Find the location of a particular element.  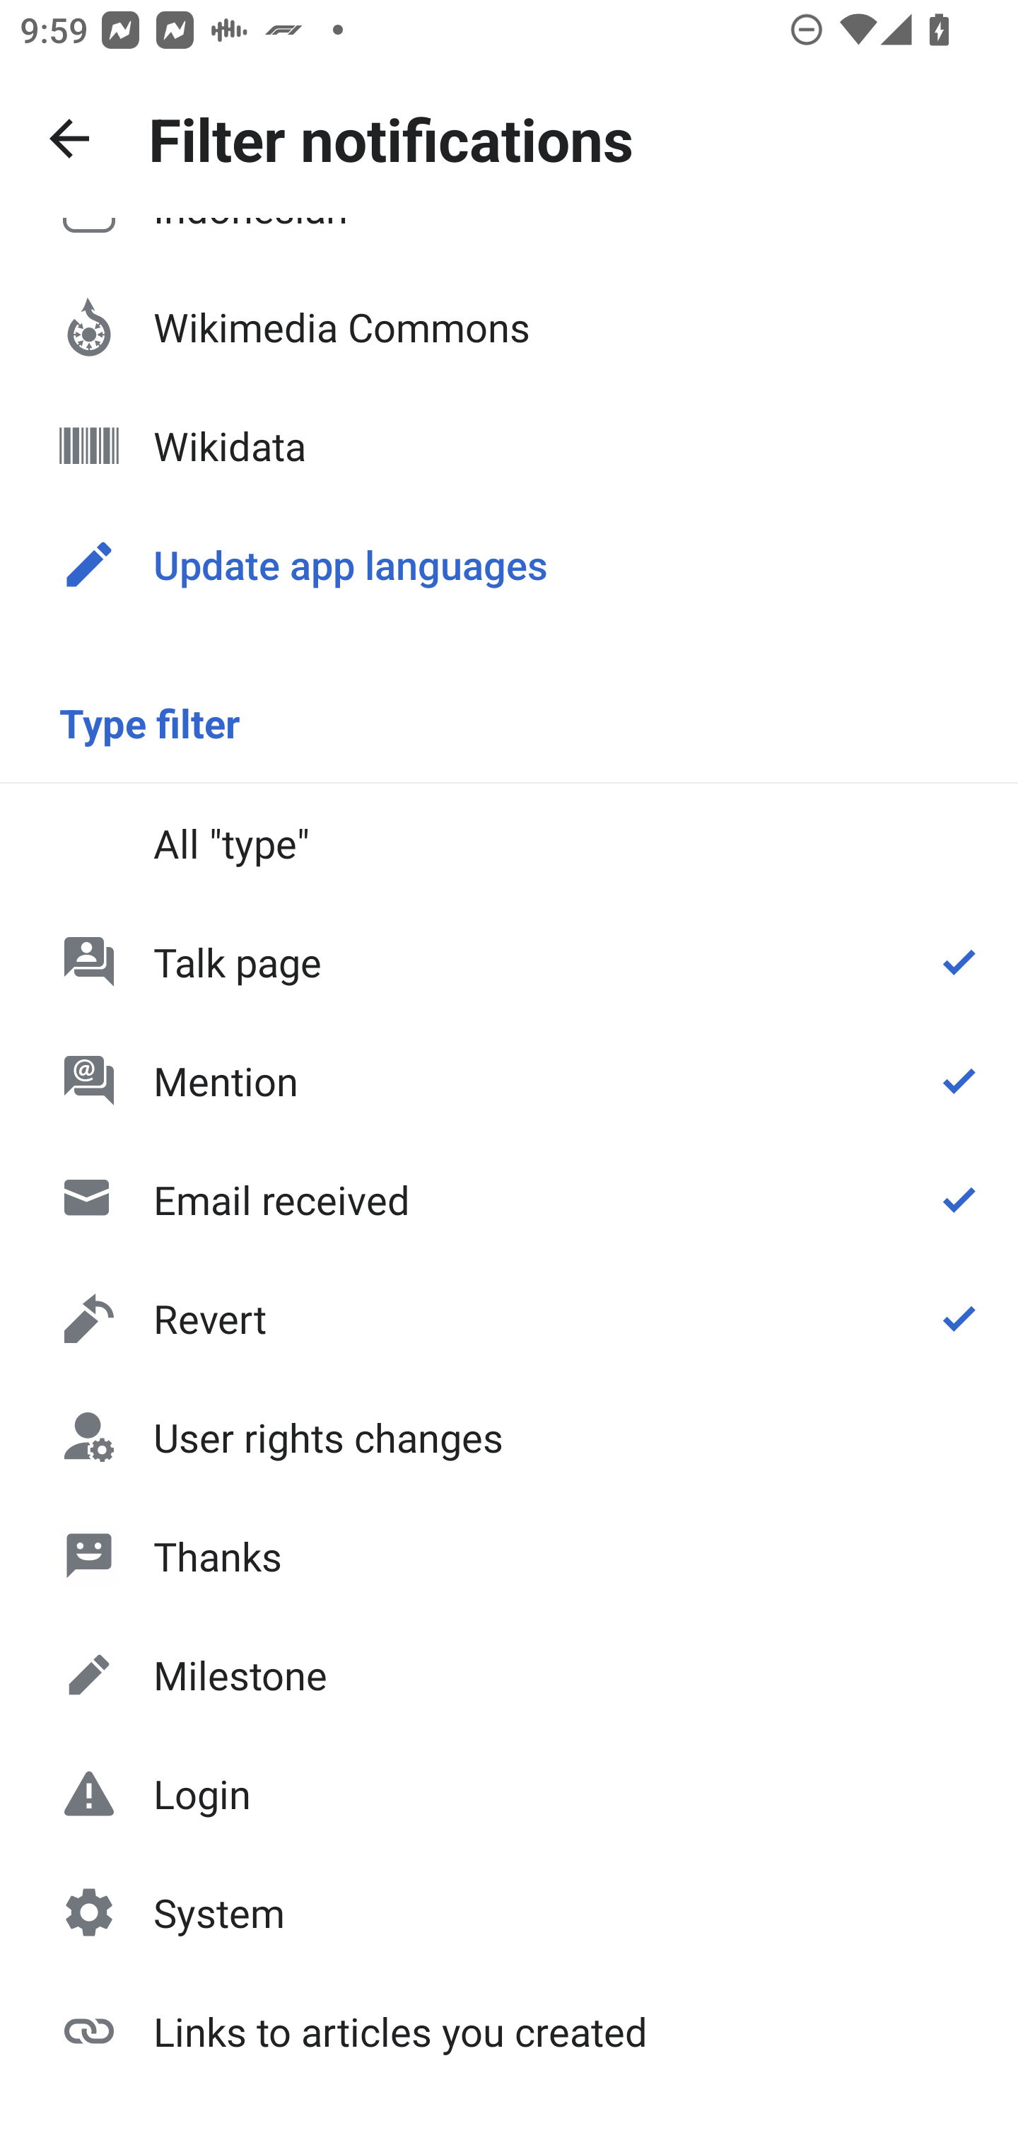

Mention is located at coordinates (509, 1081).